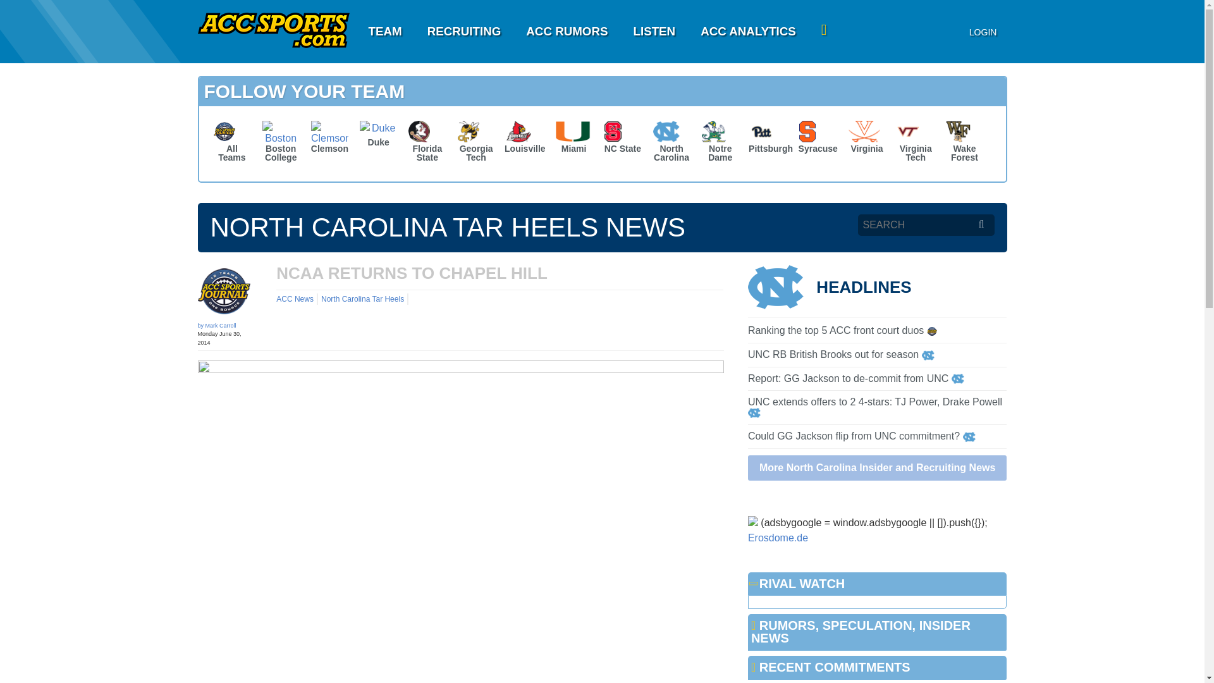 This screenshot has height=683, width=1214. I want to click on RECRUITING, so click(464, 32).